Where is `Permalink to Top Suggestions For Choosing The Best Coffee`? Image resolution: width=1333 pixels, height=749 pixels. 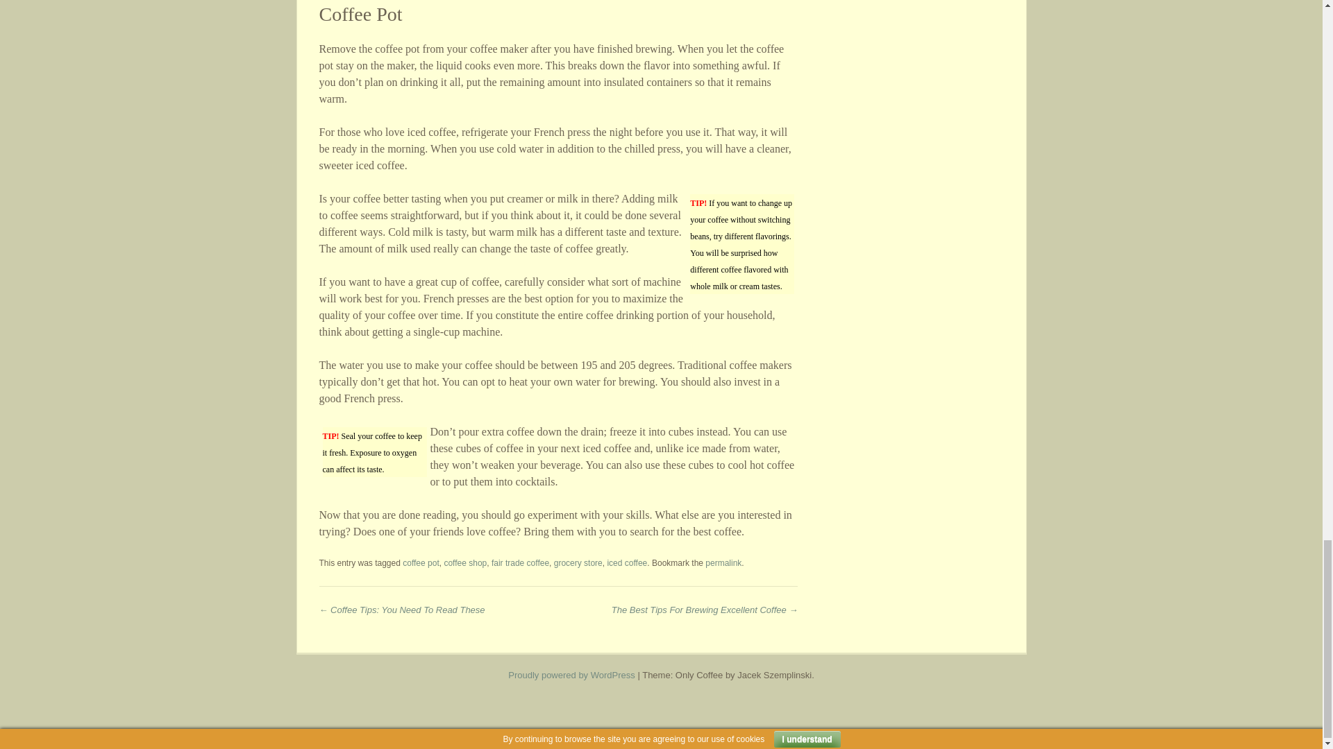 Permalink to Top Suggestions For Choosing The Best Coffee is located at coordinates (723, 562).